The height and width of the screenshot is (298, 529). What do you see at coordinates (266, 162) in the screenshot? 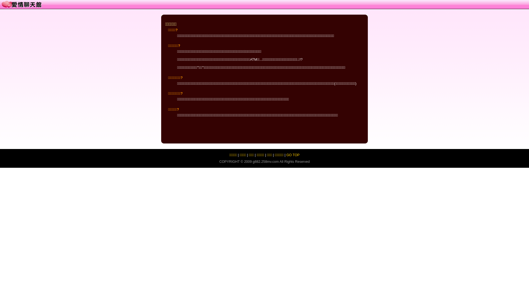
I see `g882.258mv.com` at bounding box center [266, 162].